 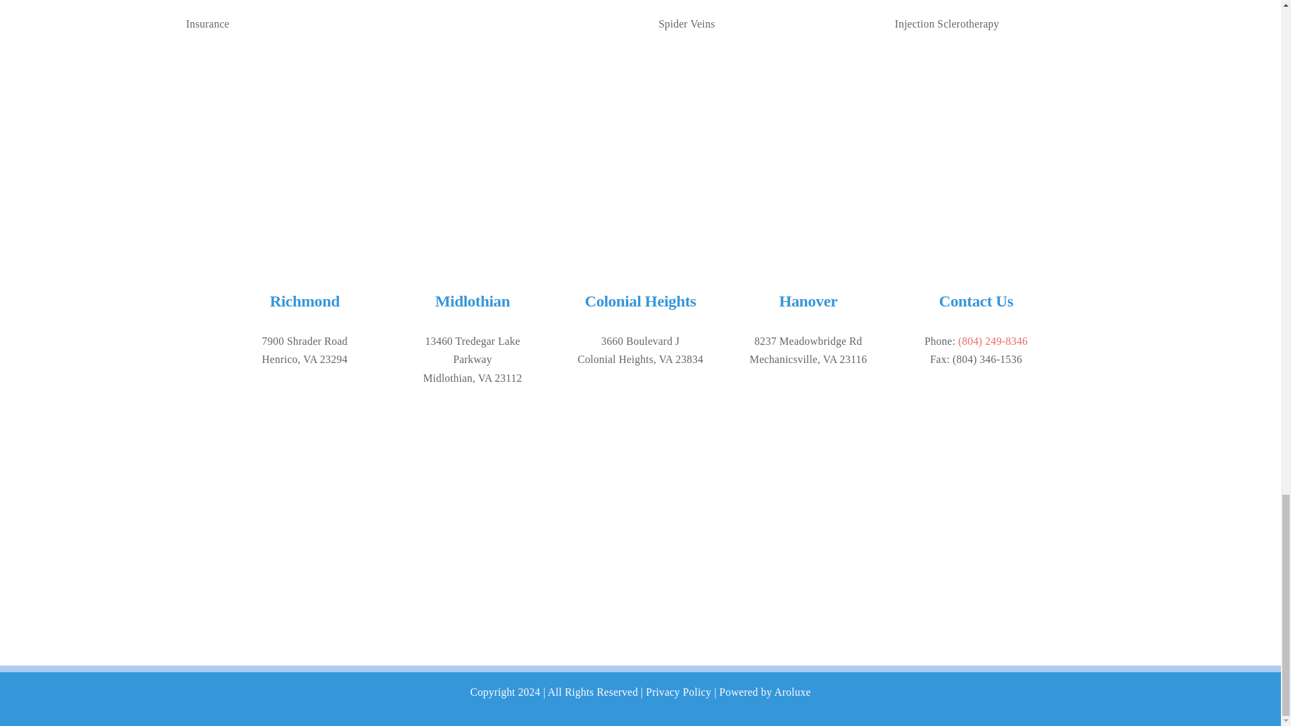 I want to click on RVC-Standard-Web2, so click(x=640, y=160).